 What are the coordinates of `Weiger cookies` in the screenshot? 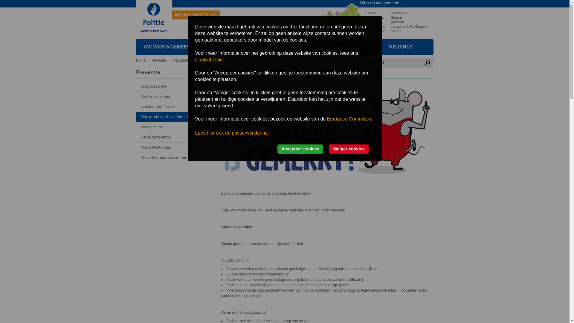 It's located at (349, 149).